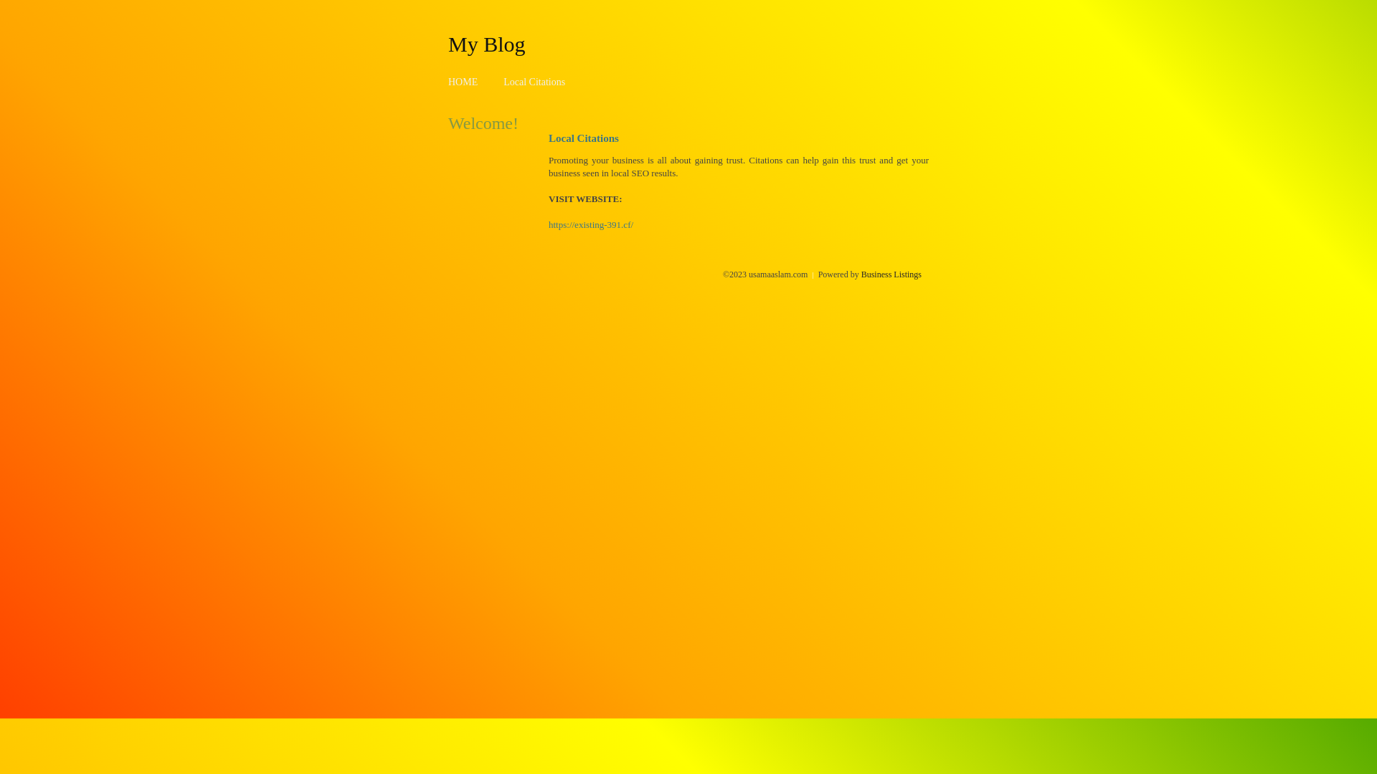  I want to click on HOME, so click(463, 82).